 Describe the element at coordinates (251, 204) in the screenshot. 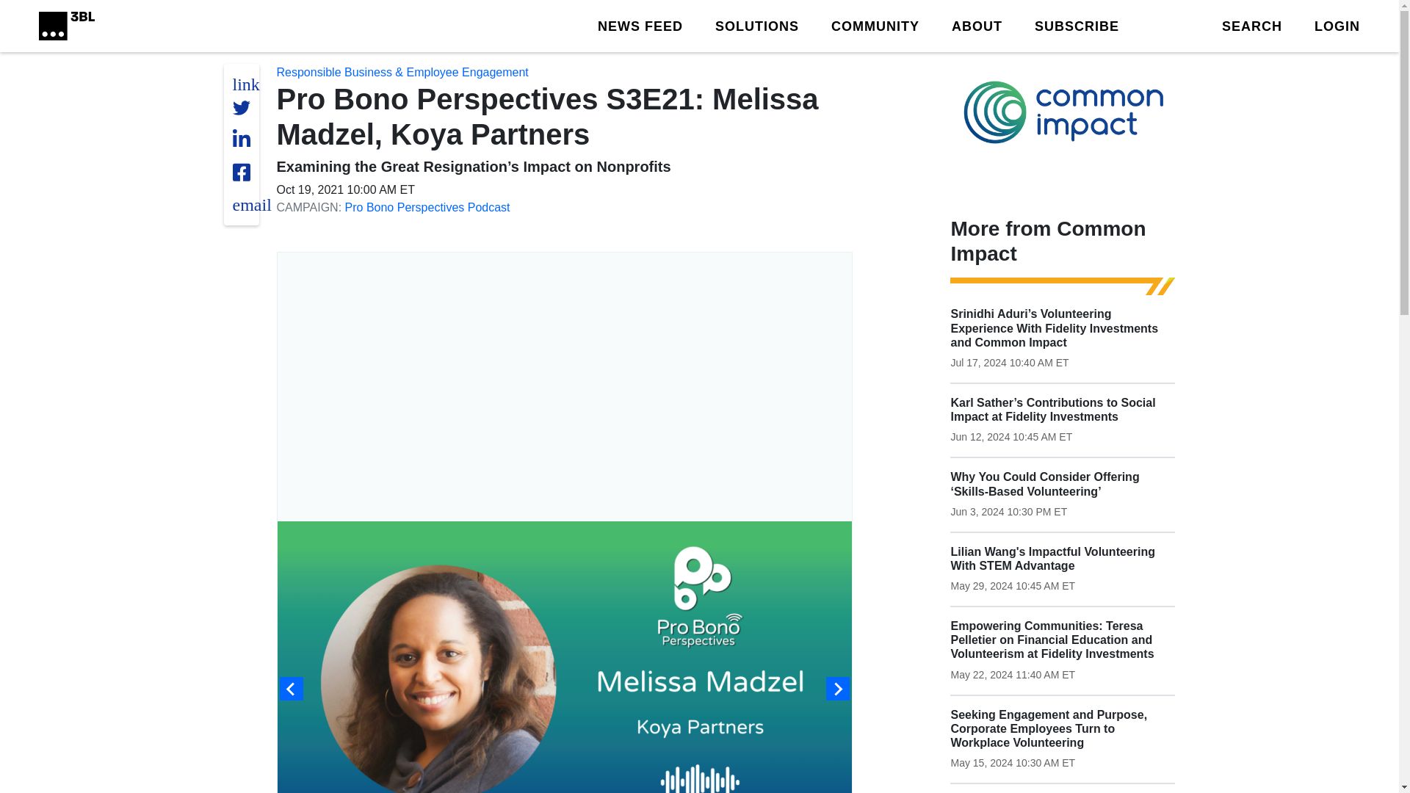

I see `Share via email` at that location.